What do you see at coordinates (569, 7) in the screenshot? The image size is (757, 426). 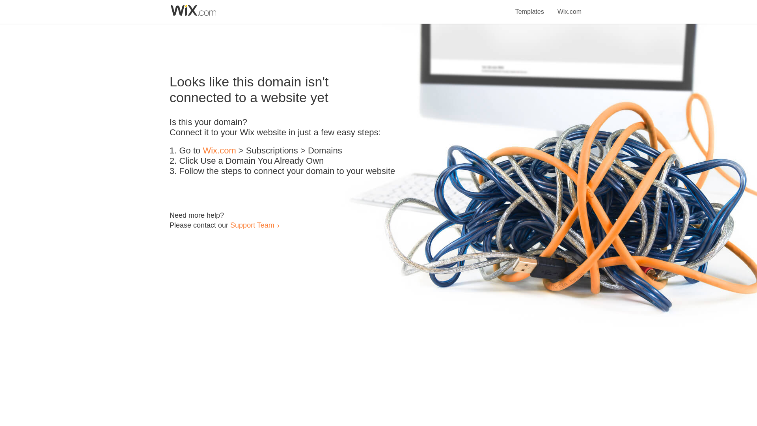 I see `Wix.com` at bounding box center [569, 7].